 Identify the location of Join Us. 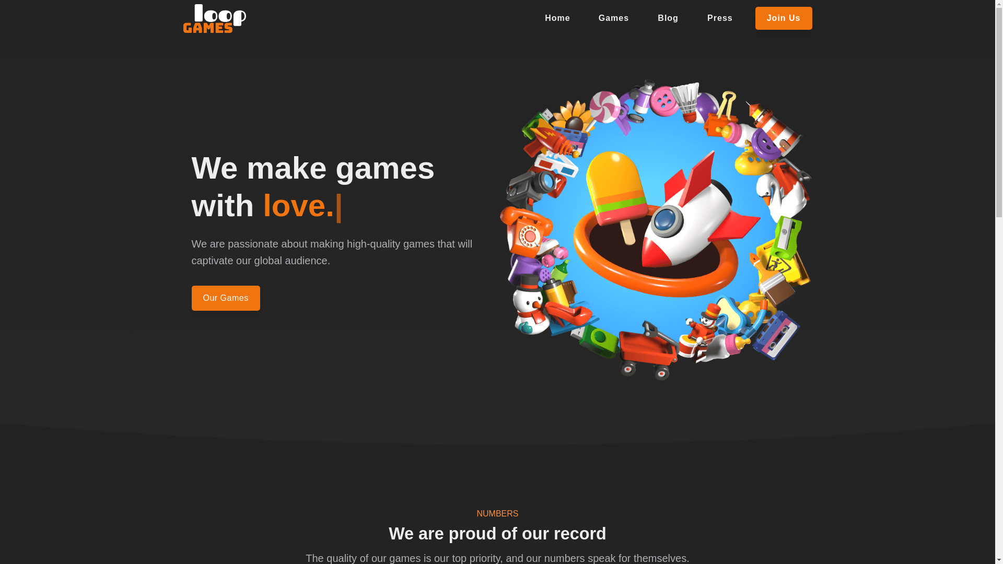
(784, 18).